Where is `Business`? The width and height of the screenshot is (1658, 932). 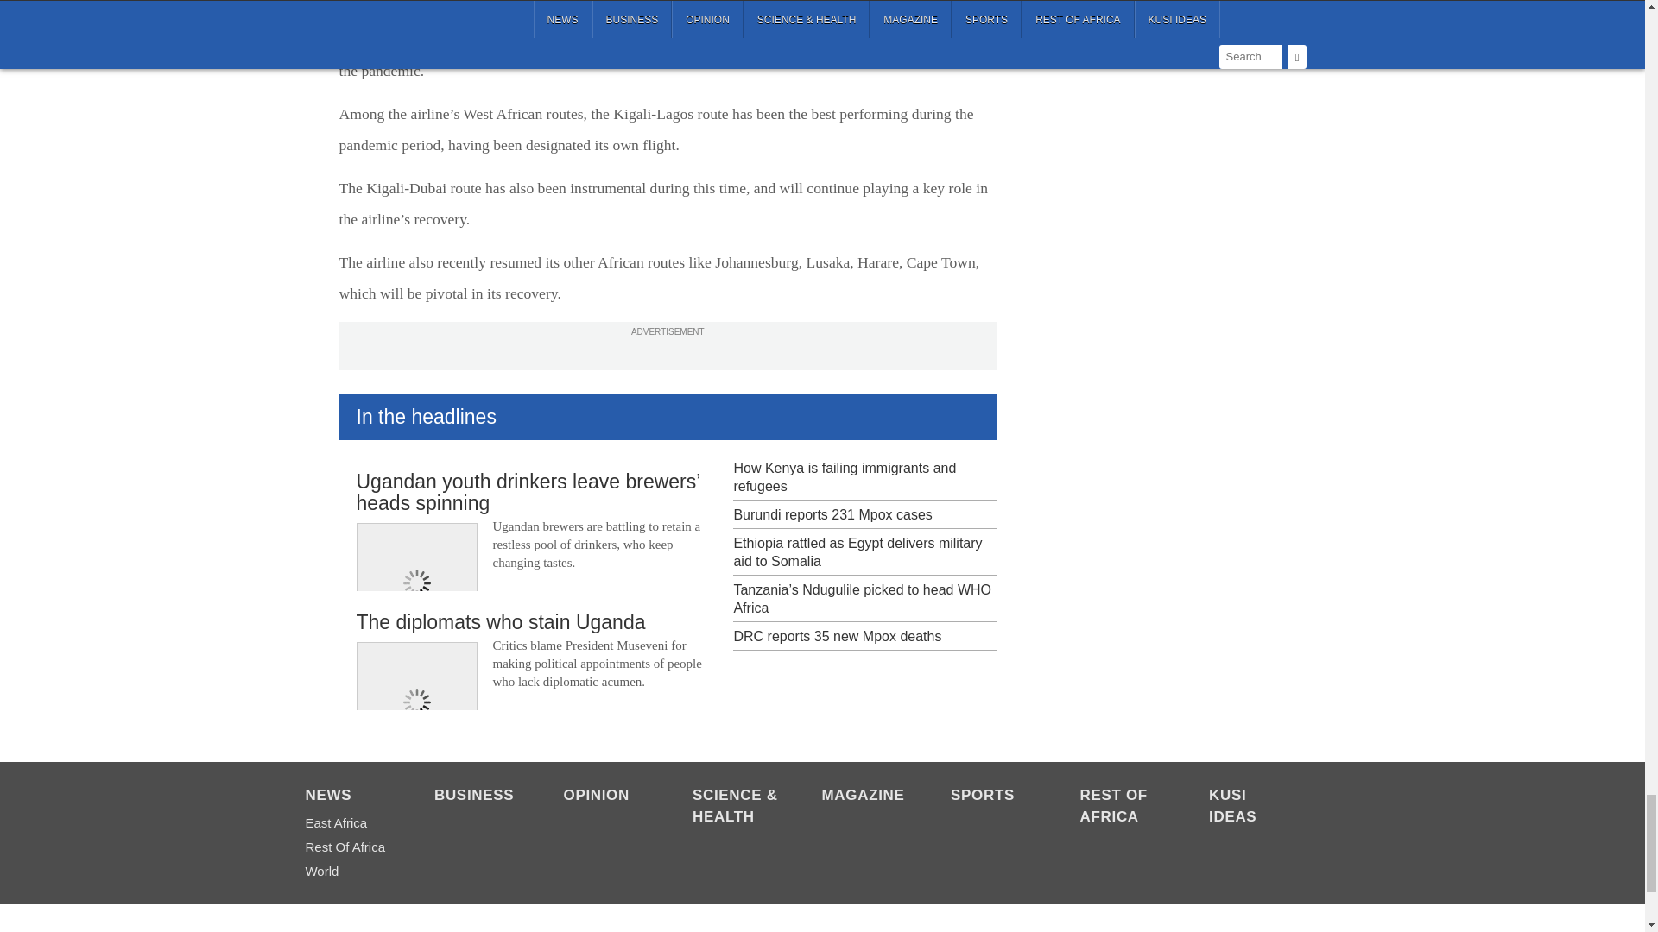 Business is located at coordinates (478, 797).